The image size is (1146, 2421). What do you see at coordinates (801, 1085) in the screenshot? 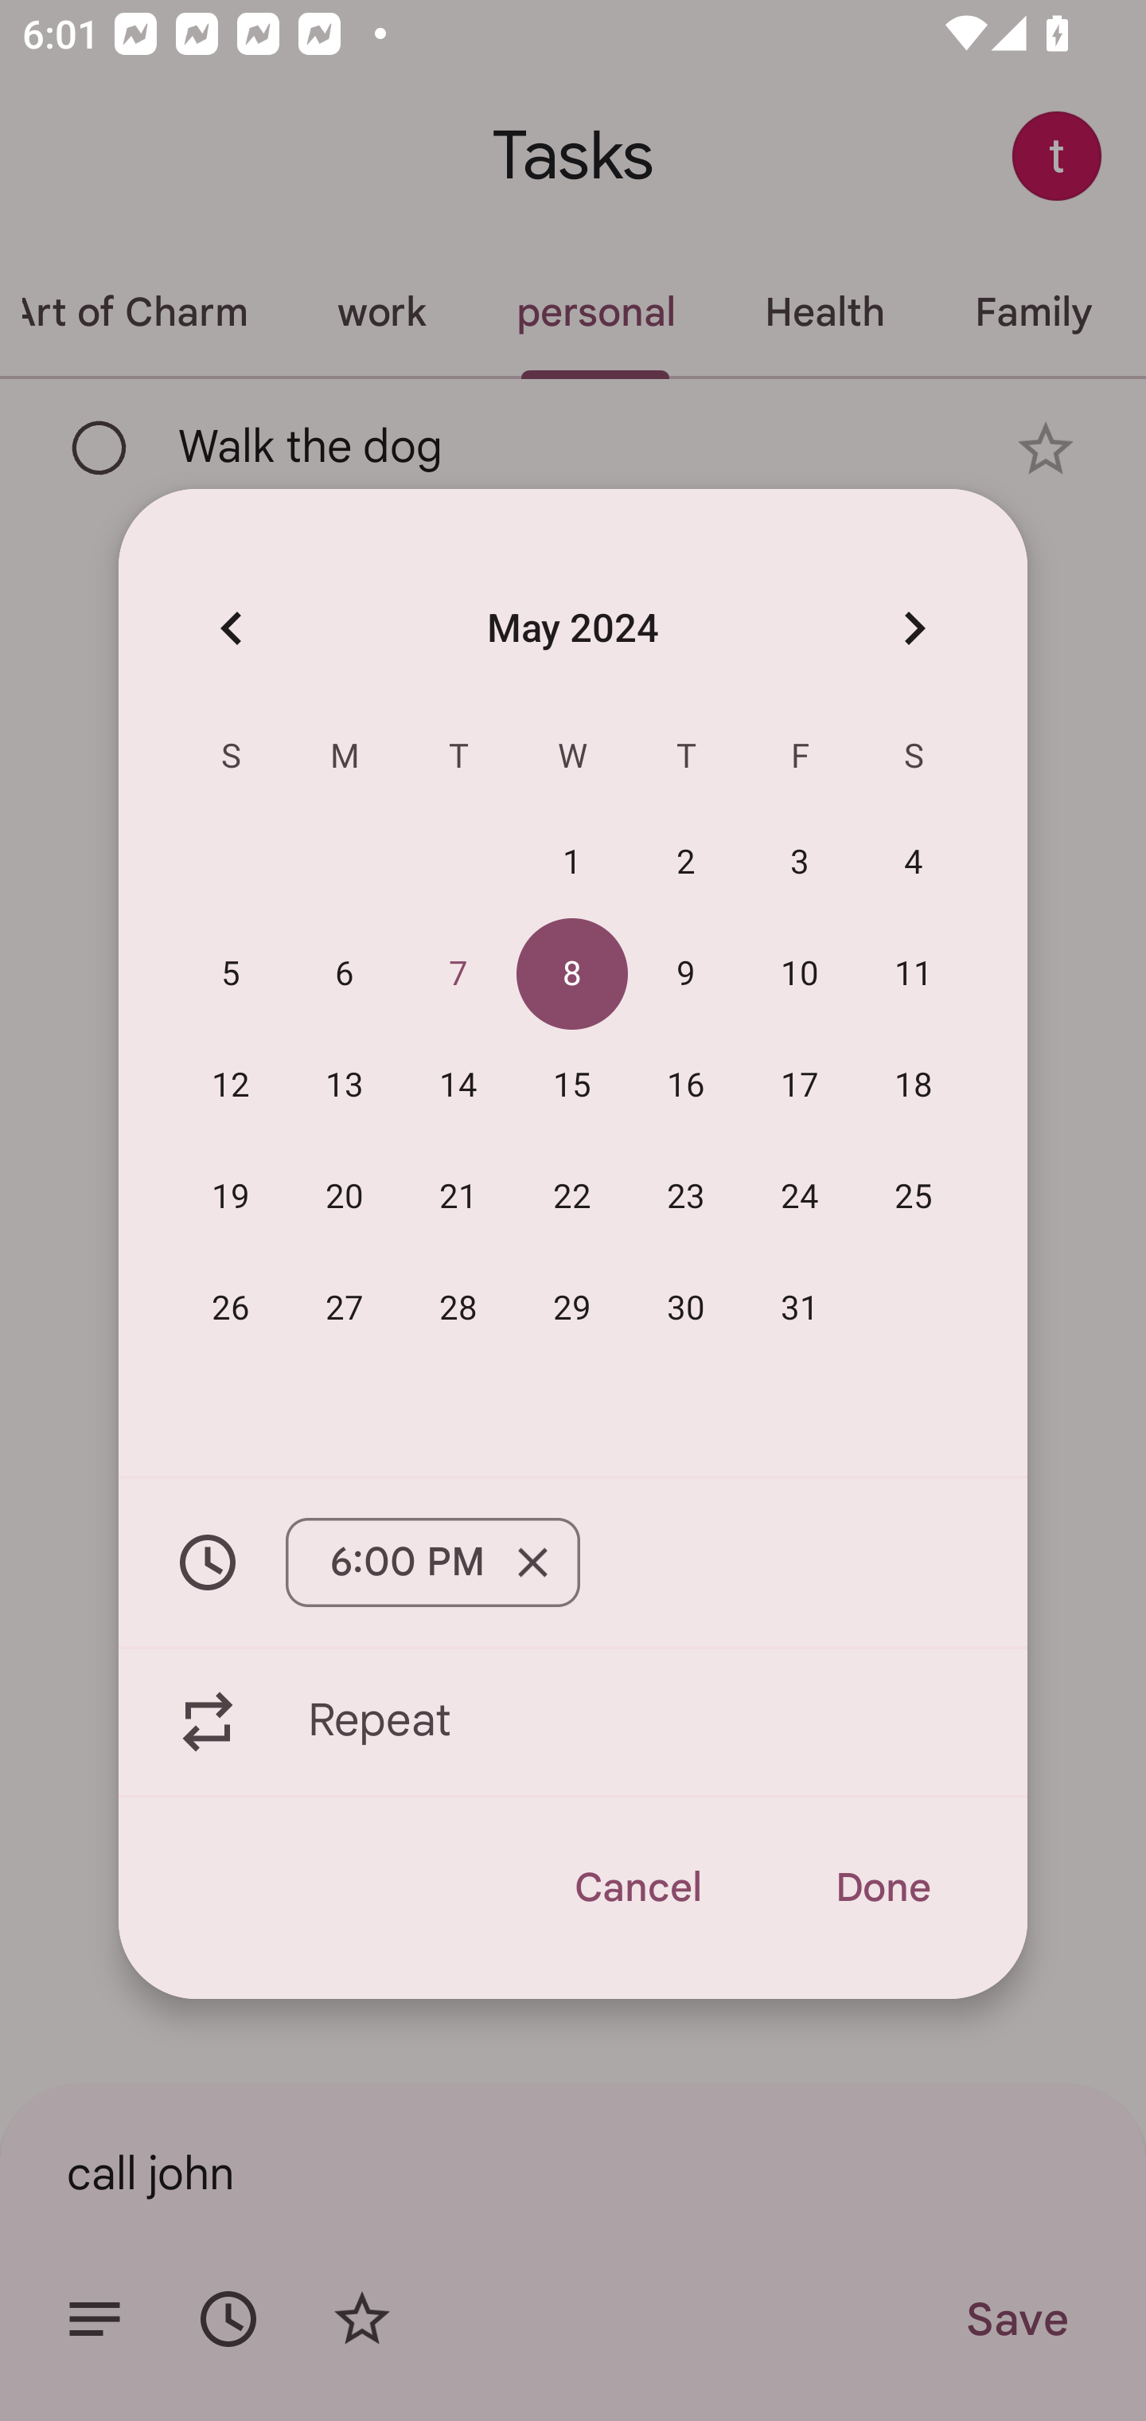
I see `17 17 May 2024` at bounding box center [801, 1085].